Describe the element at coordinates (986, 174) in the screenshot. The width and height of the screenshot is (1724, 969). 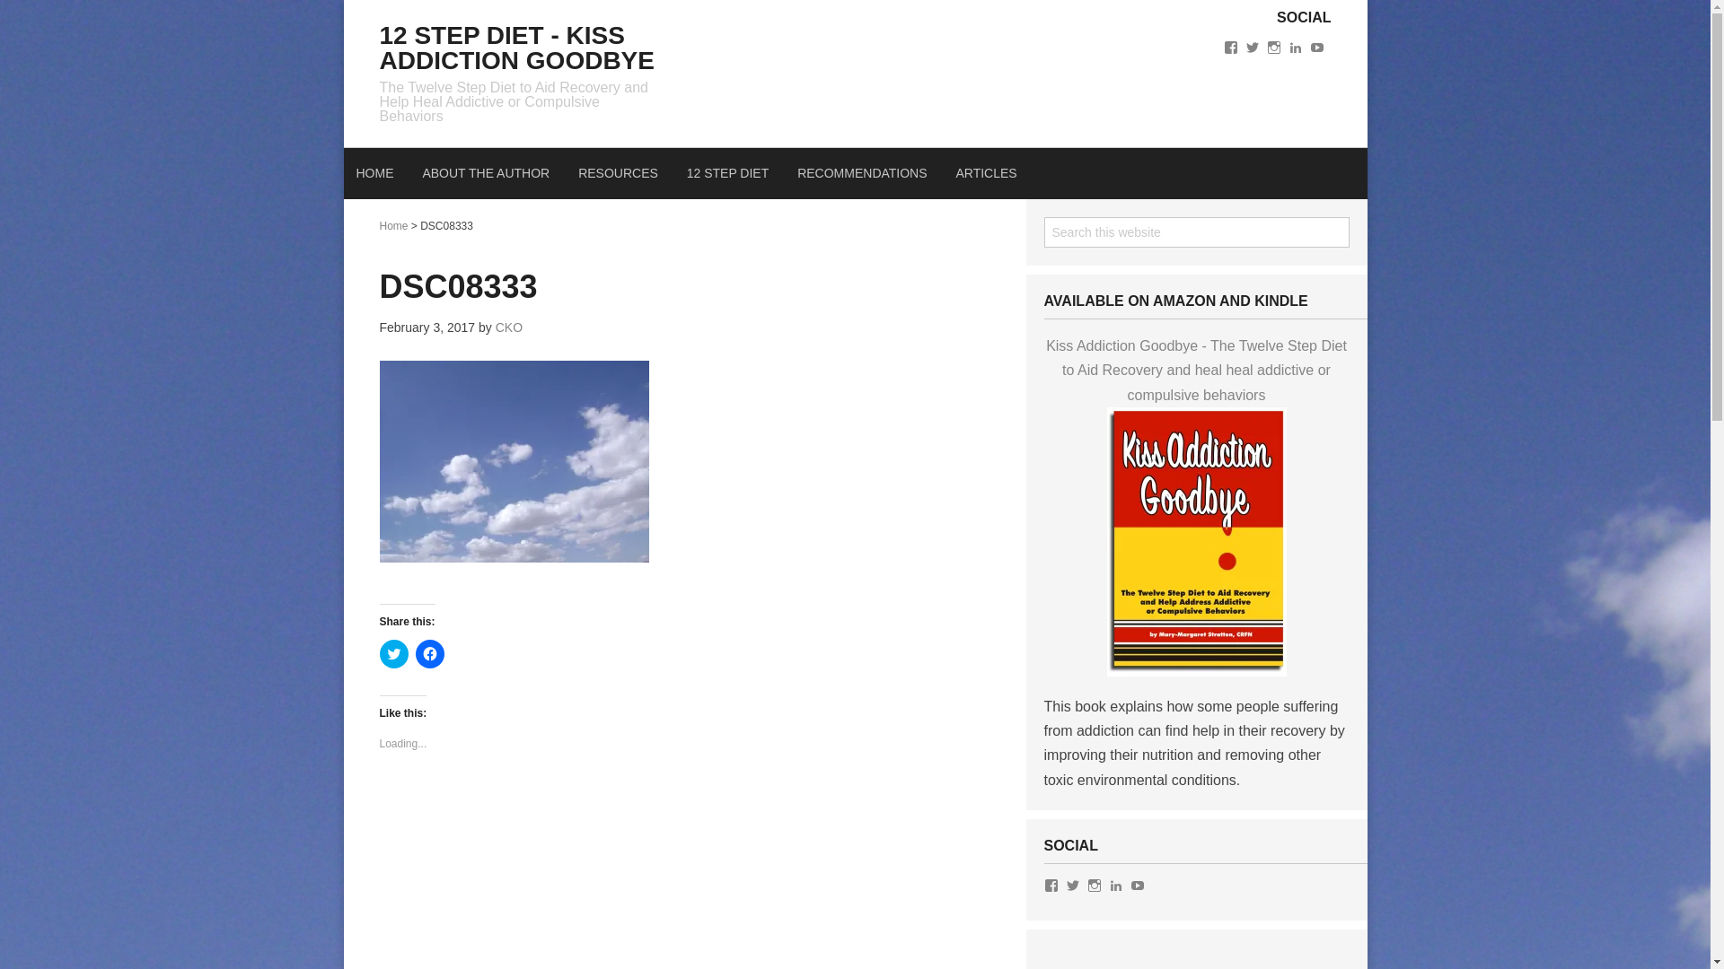
I see `ARTICLES` at that location.